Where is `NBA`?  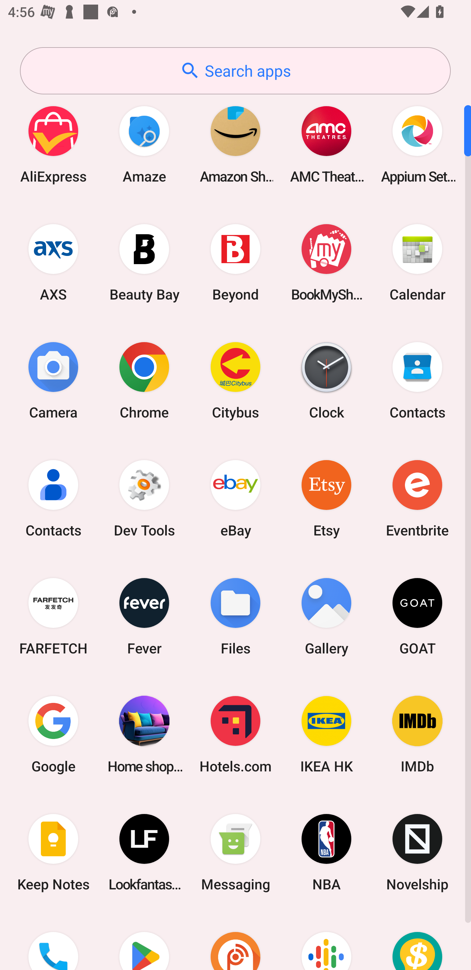 NBA is located at coordinates (326, 853).